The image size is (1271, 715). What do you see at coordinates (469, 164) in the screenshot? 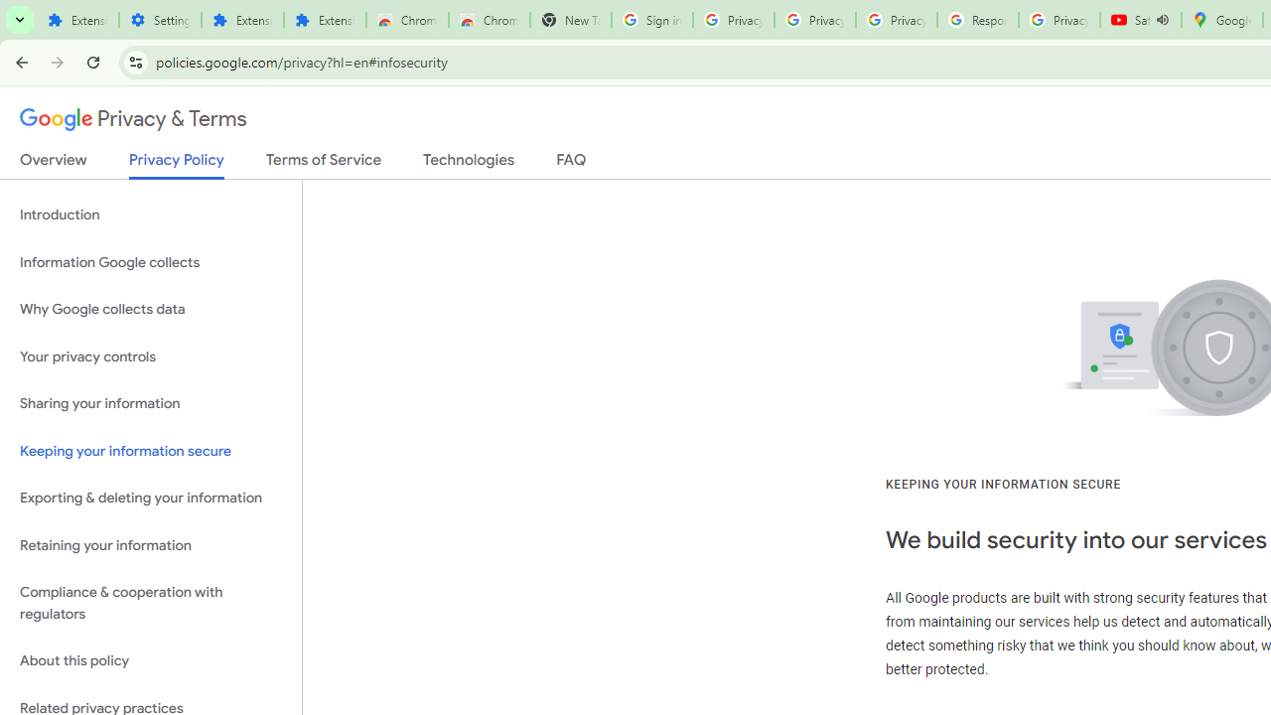
I see `Technologies` at bounding box center [469, 164].